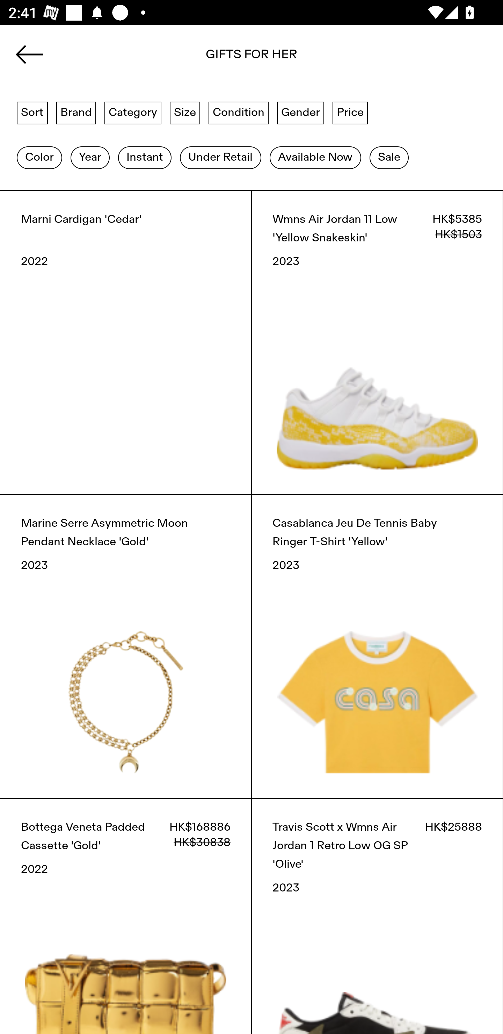  What do you see at coordinates (389, 158) in the screenshot?
I see `Sale` at bounding box center [389, 158].